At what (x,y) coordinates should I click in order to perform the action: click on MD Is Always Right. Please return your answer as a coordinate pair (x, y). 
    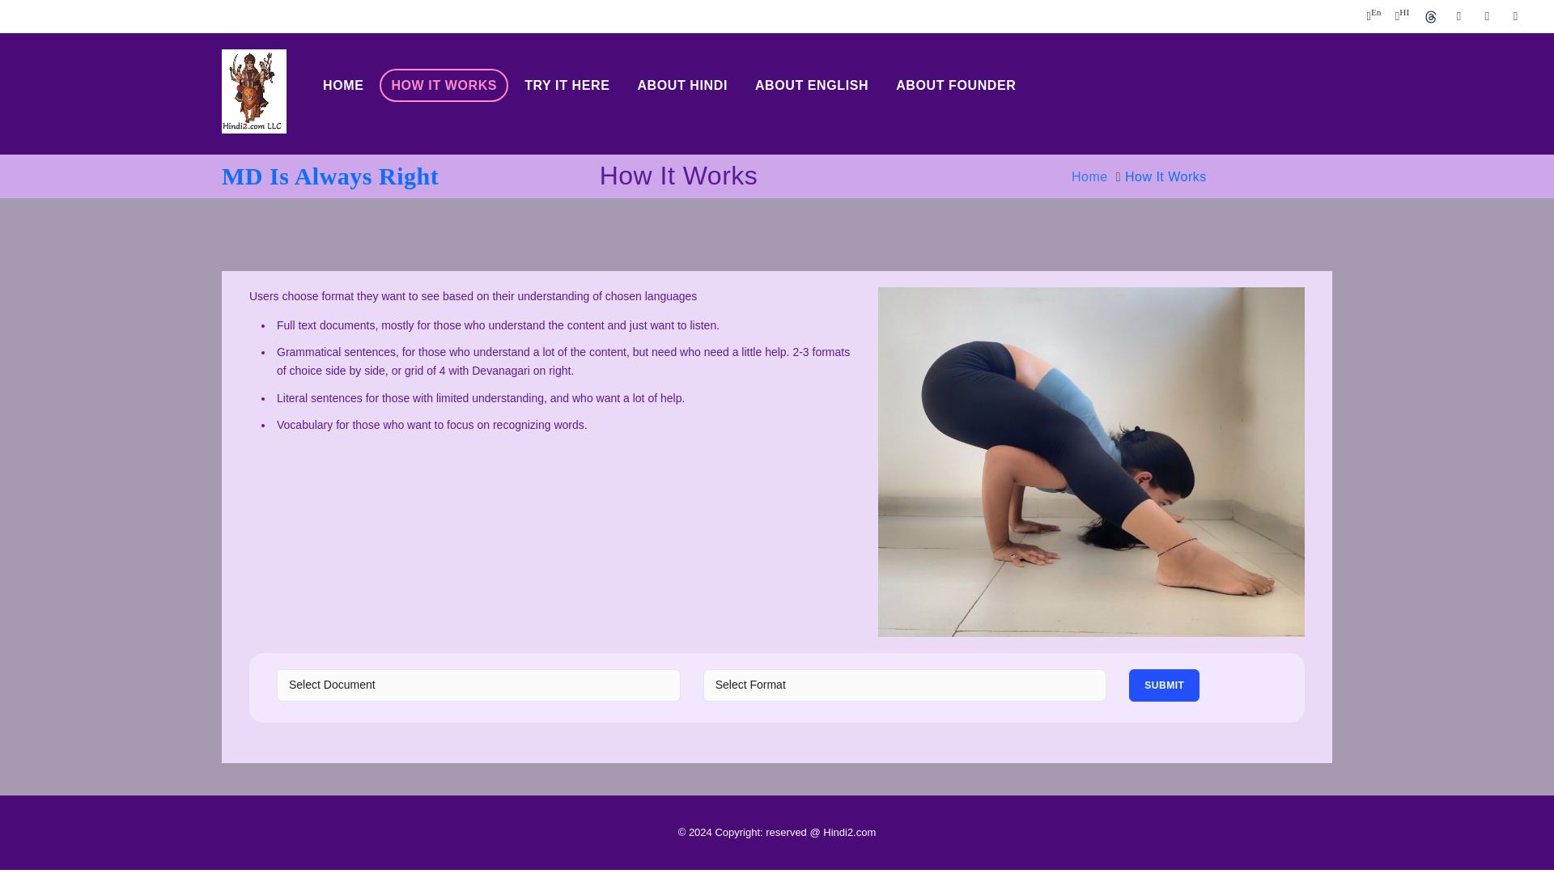
    Looking at the image, I should click on (330, 176).